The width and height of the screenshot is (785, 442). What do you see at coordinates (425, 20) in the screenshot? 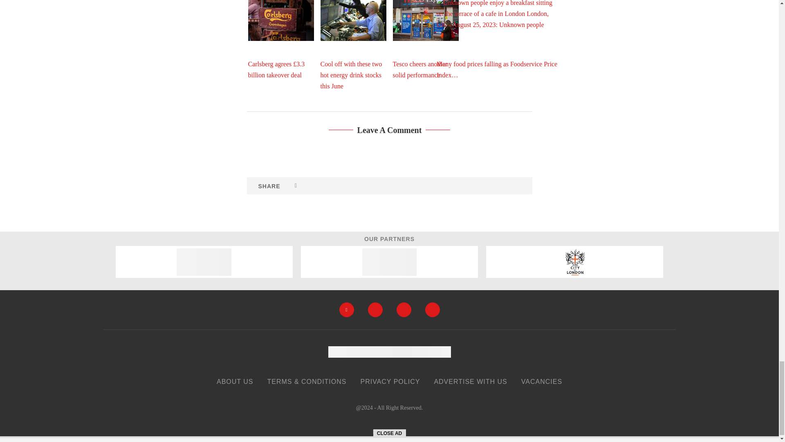
I see `Tesco cheers another solid performance` at bounding box center [425, 20].